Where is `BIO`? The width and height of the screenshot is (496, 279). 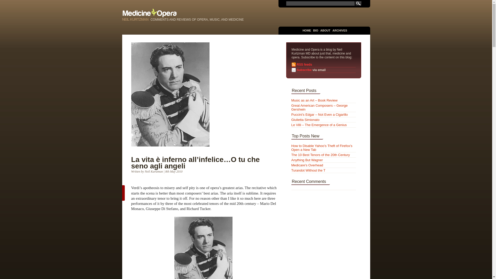
BIO is located at coordinates (316, 30).